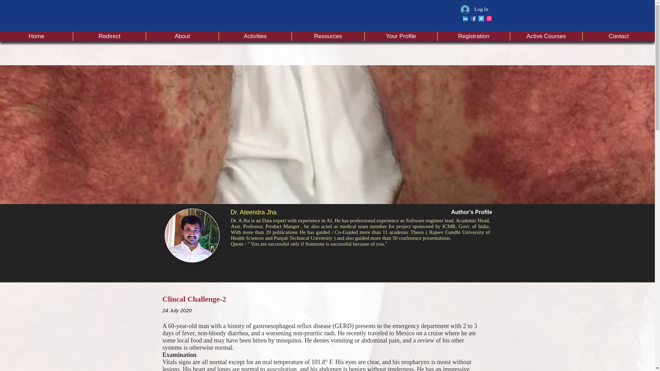 The width and height of the screenshot is (660, 371). What do you see at coordinates (182, 36) in the screenshot?
I see `About` at bounding box center [182, 36].